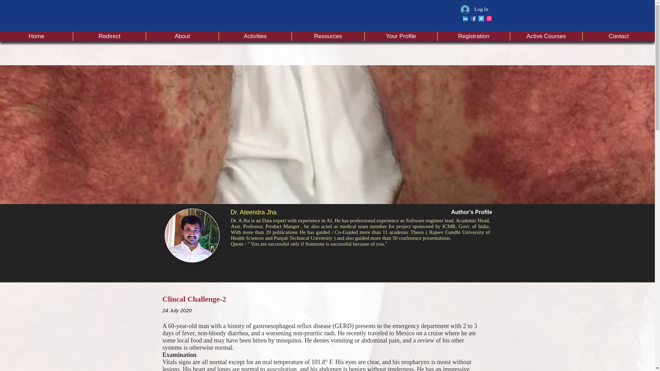 The width and height of the screenshot is (660, 371). What do you see at coordinates (182, 36) in the screenshot?
I see `About` at bounding box center [182, 36].